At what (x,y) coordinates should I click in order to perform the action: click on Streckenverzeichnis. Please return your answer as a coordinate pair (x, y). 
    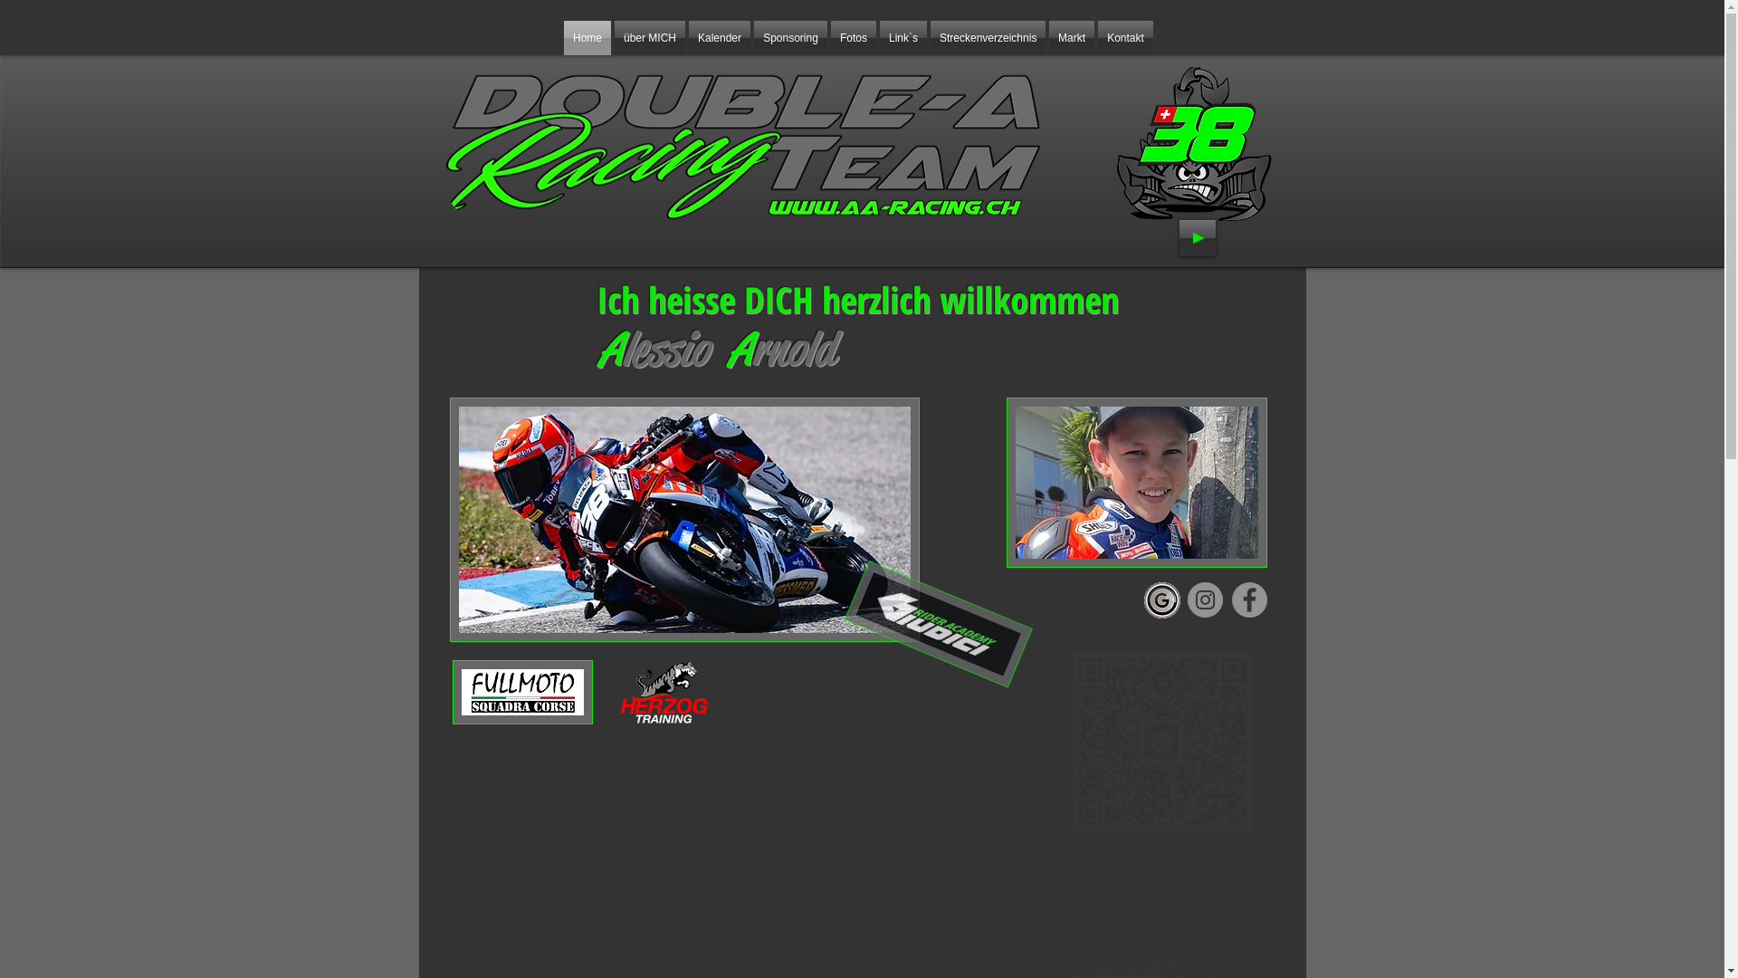
    Looking at the image, I should click on (988, 38).